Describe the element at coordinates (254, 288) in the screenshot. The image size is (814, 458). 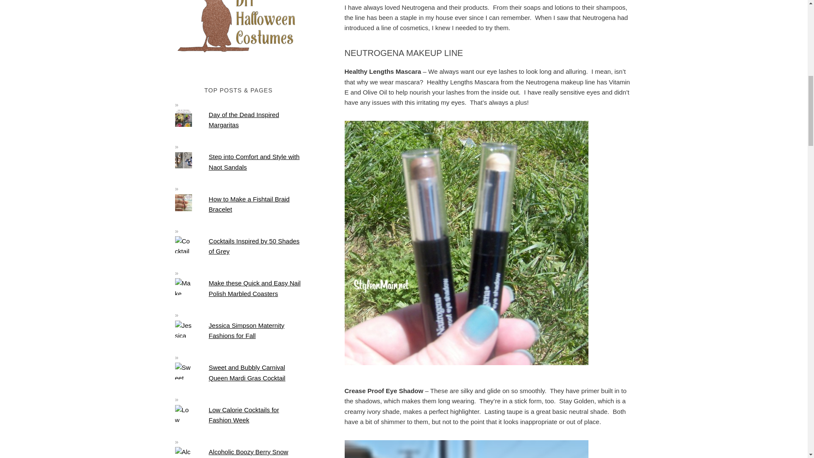
I see `Make these Quick and Easy Nail Polish Marbled Coasters` at that location.